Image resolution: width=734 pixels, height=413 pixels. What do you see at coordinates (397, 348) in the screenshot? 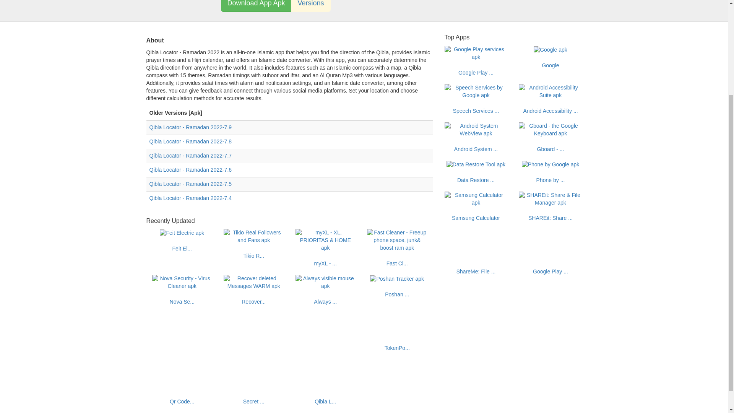
I see `TokenPo...` at bounding box center [397, 348].